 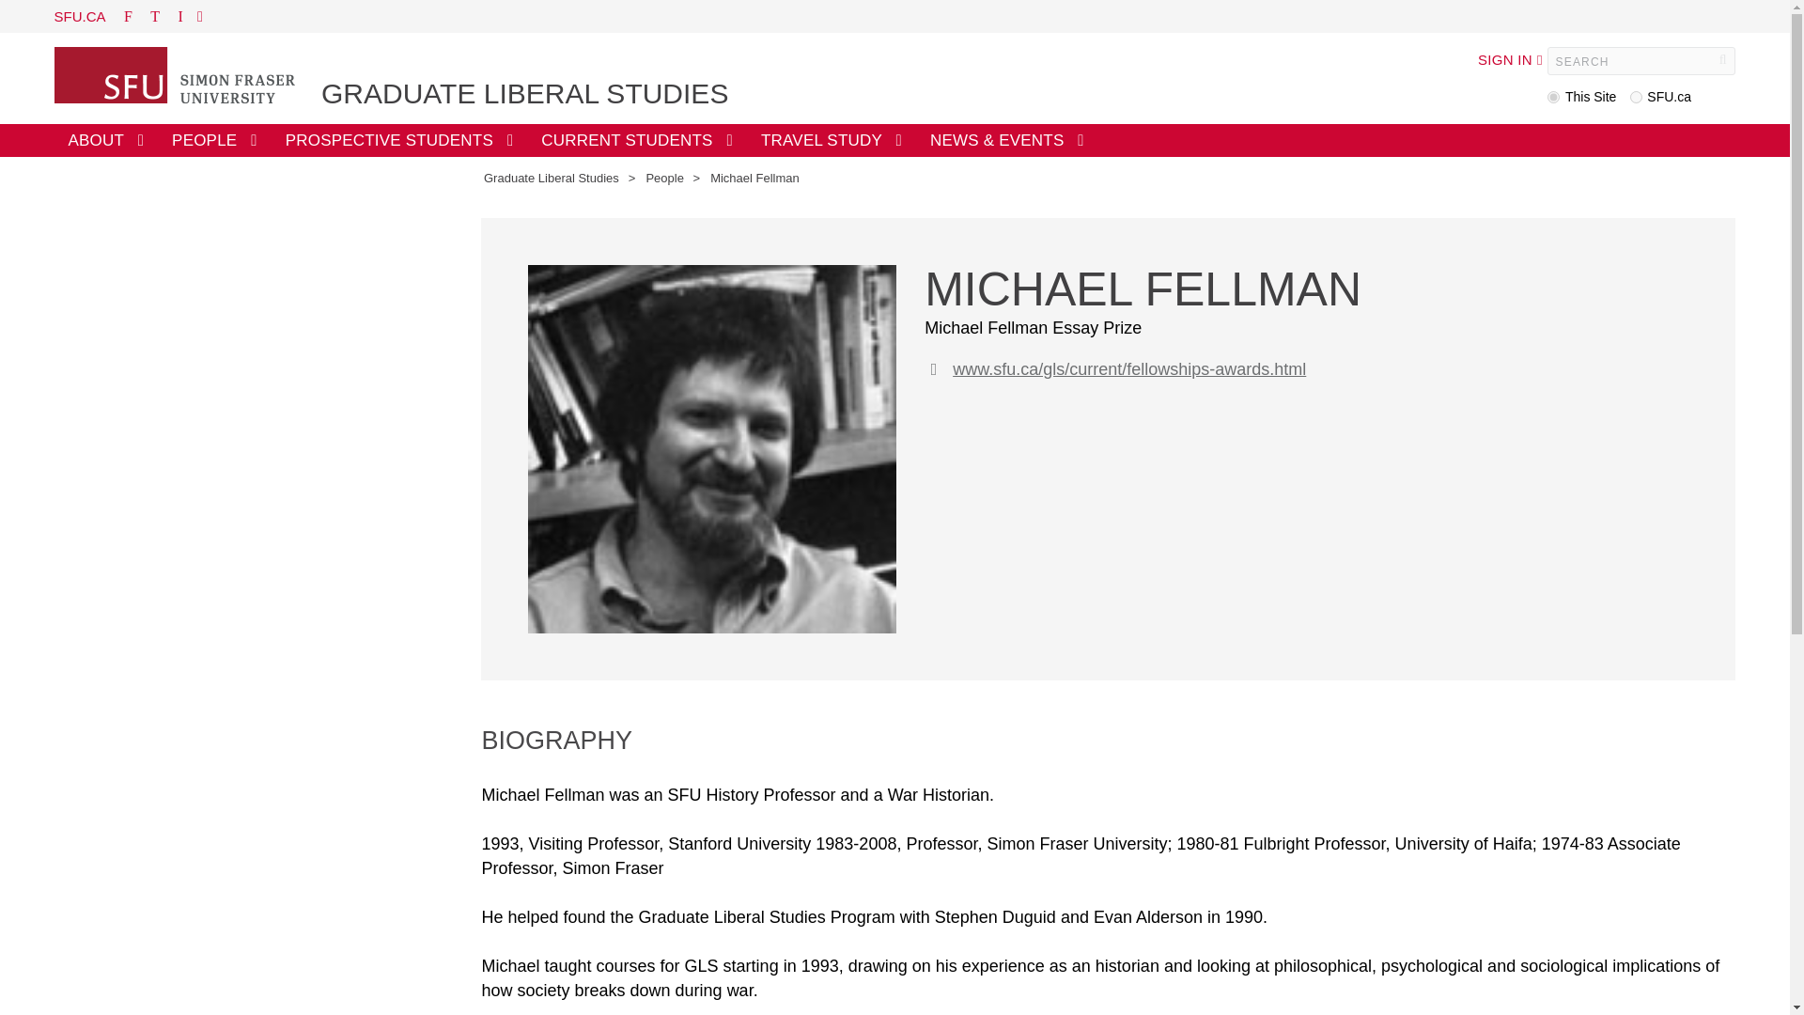 I want to click on site, so click(x=1554, y=98).